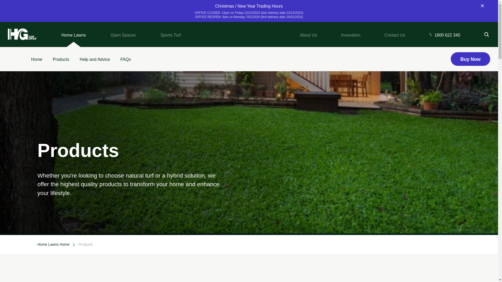  I want to click on Sports Turf, so click(170, 34).